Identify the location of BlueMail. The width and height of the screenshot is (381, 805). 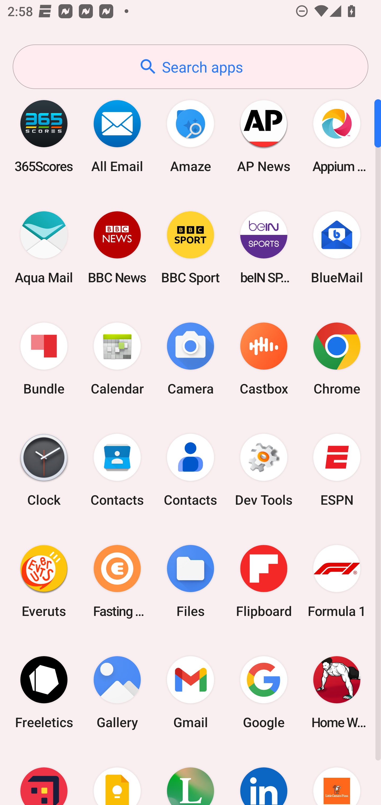
(337, 247).